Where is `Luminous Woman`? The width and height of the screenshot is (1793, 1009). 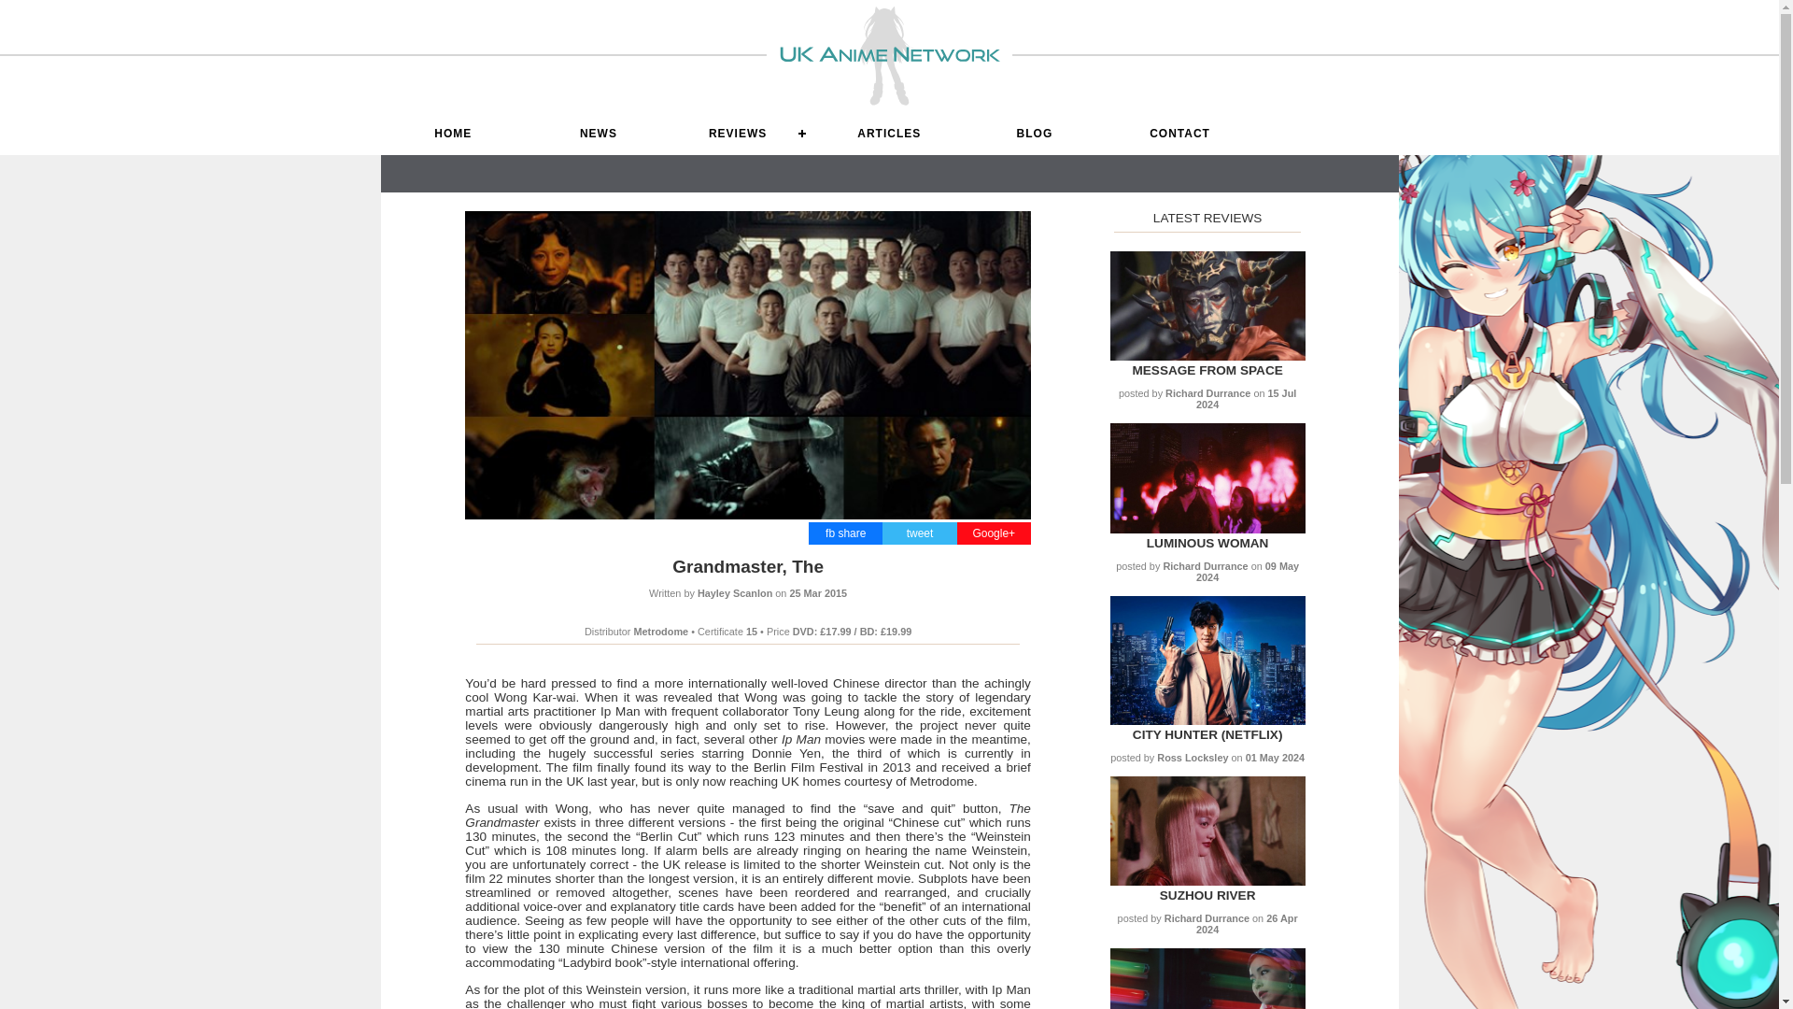
Luminous Woman is located at coordinates (1207, 529).